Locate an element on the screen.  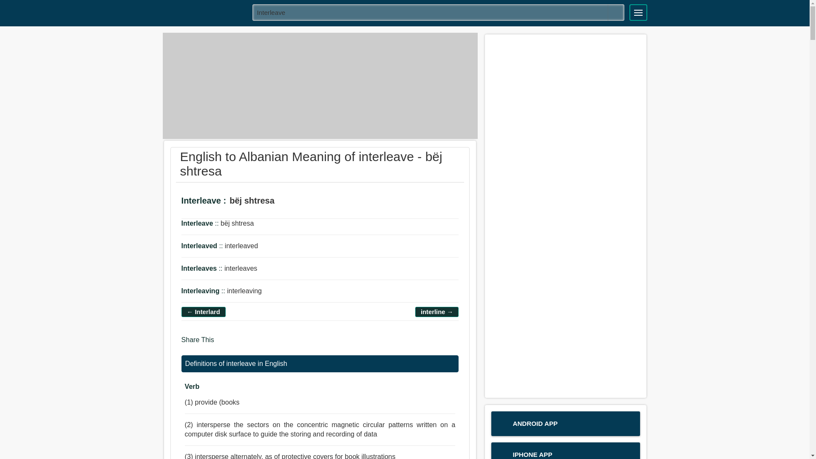
Twitter is located at coordinates (240, 343).